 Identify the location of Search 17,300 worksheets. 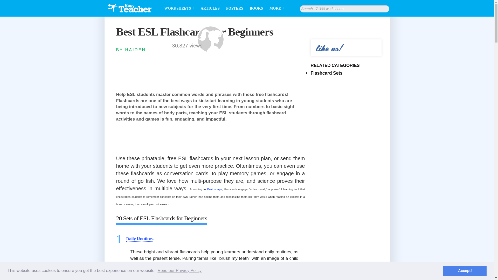
(385, 9).